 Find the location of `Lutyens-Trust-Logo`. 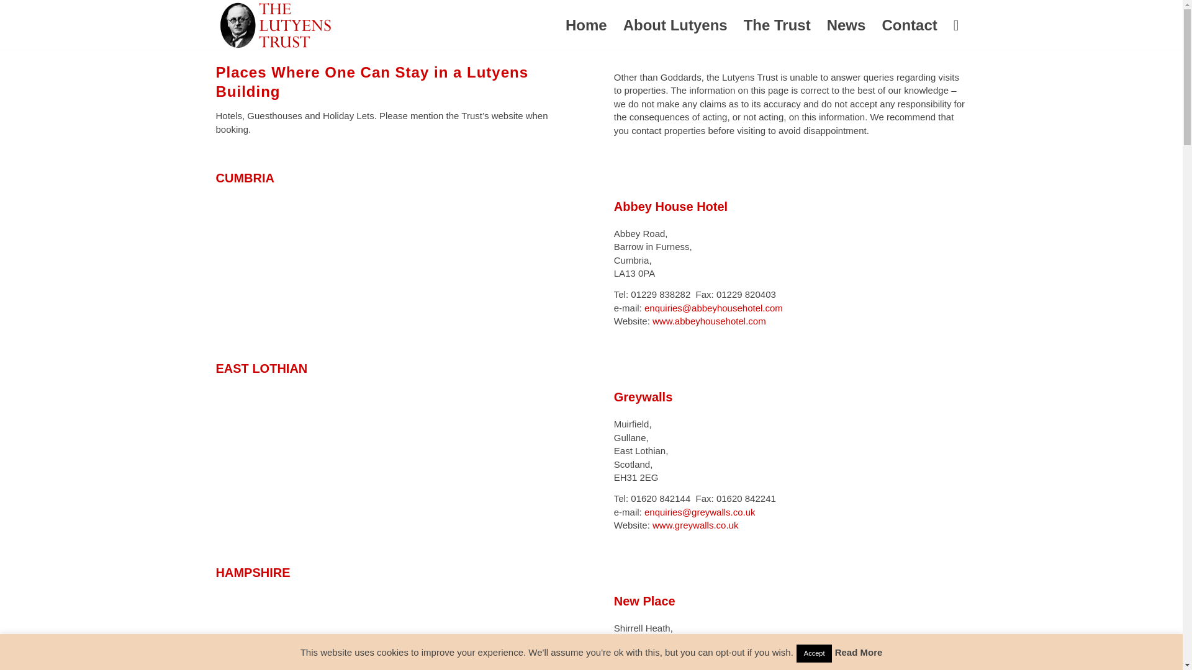

Lutyens-Trust-Logo is located at coordinates (276, 25).